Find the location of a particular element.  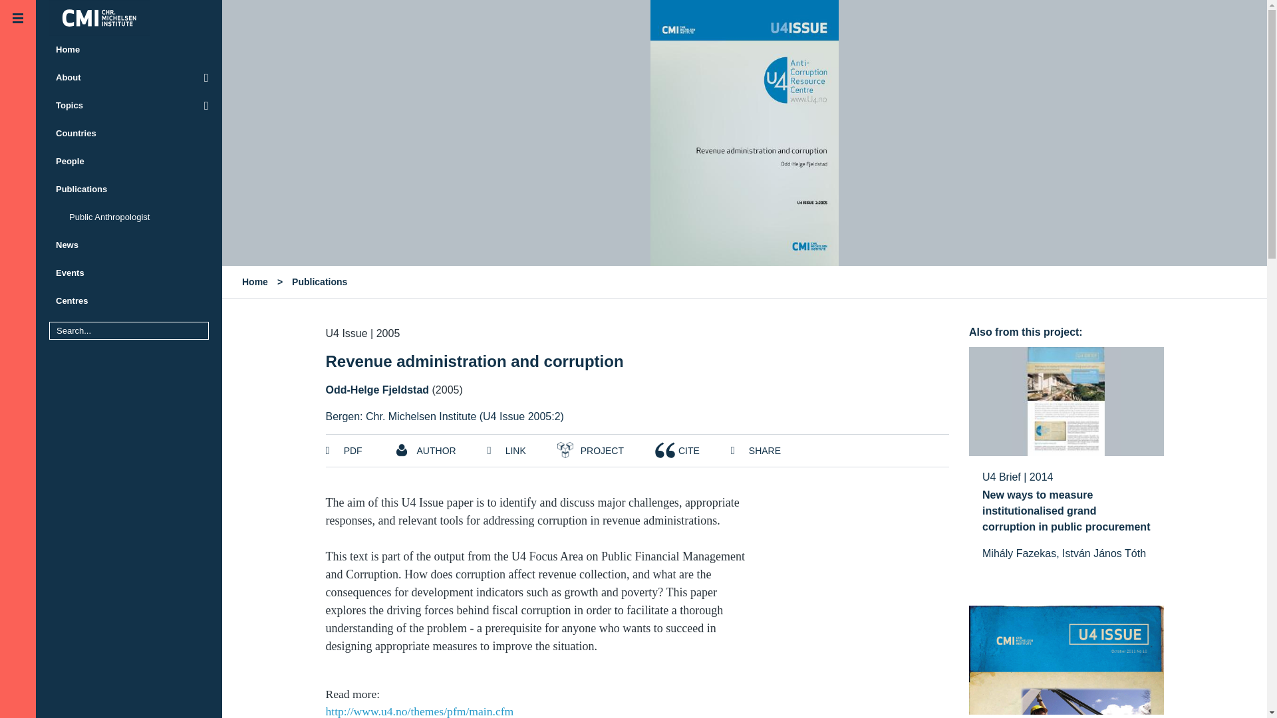

Centres is located at coordinates (129, 301).